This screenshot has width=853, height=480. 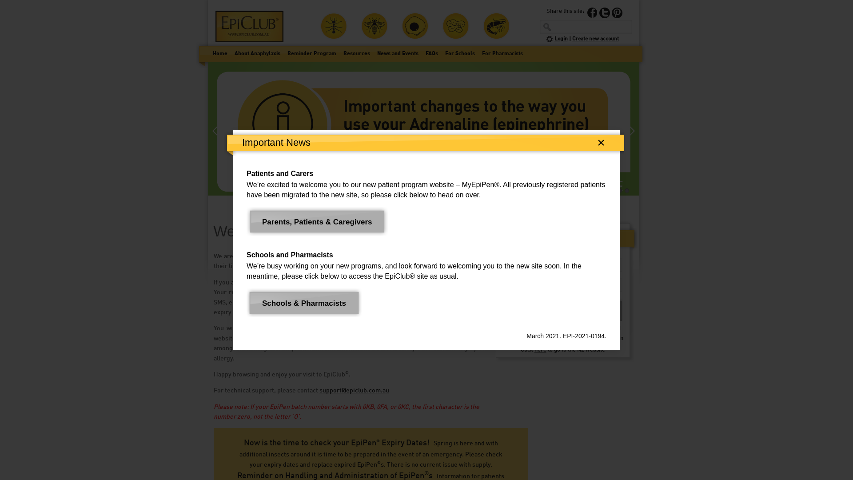 What do you see at coordinates (593, 344) in the screenshot?
I see `epiclub.co.nz` at bounding box center [593, 344].